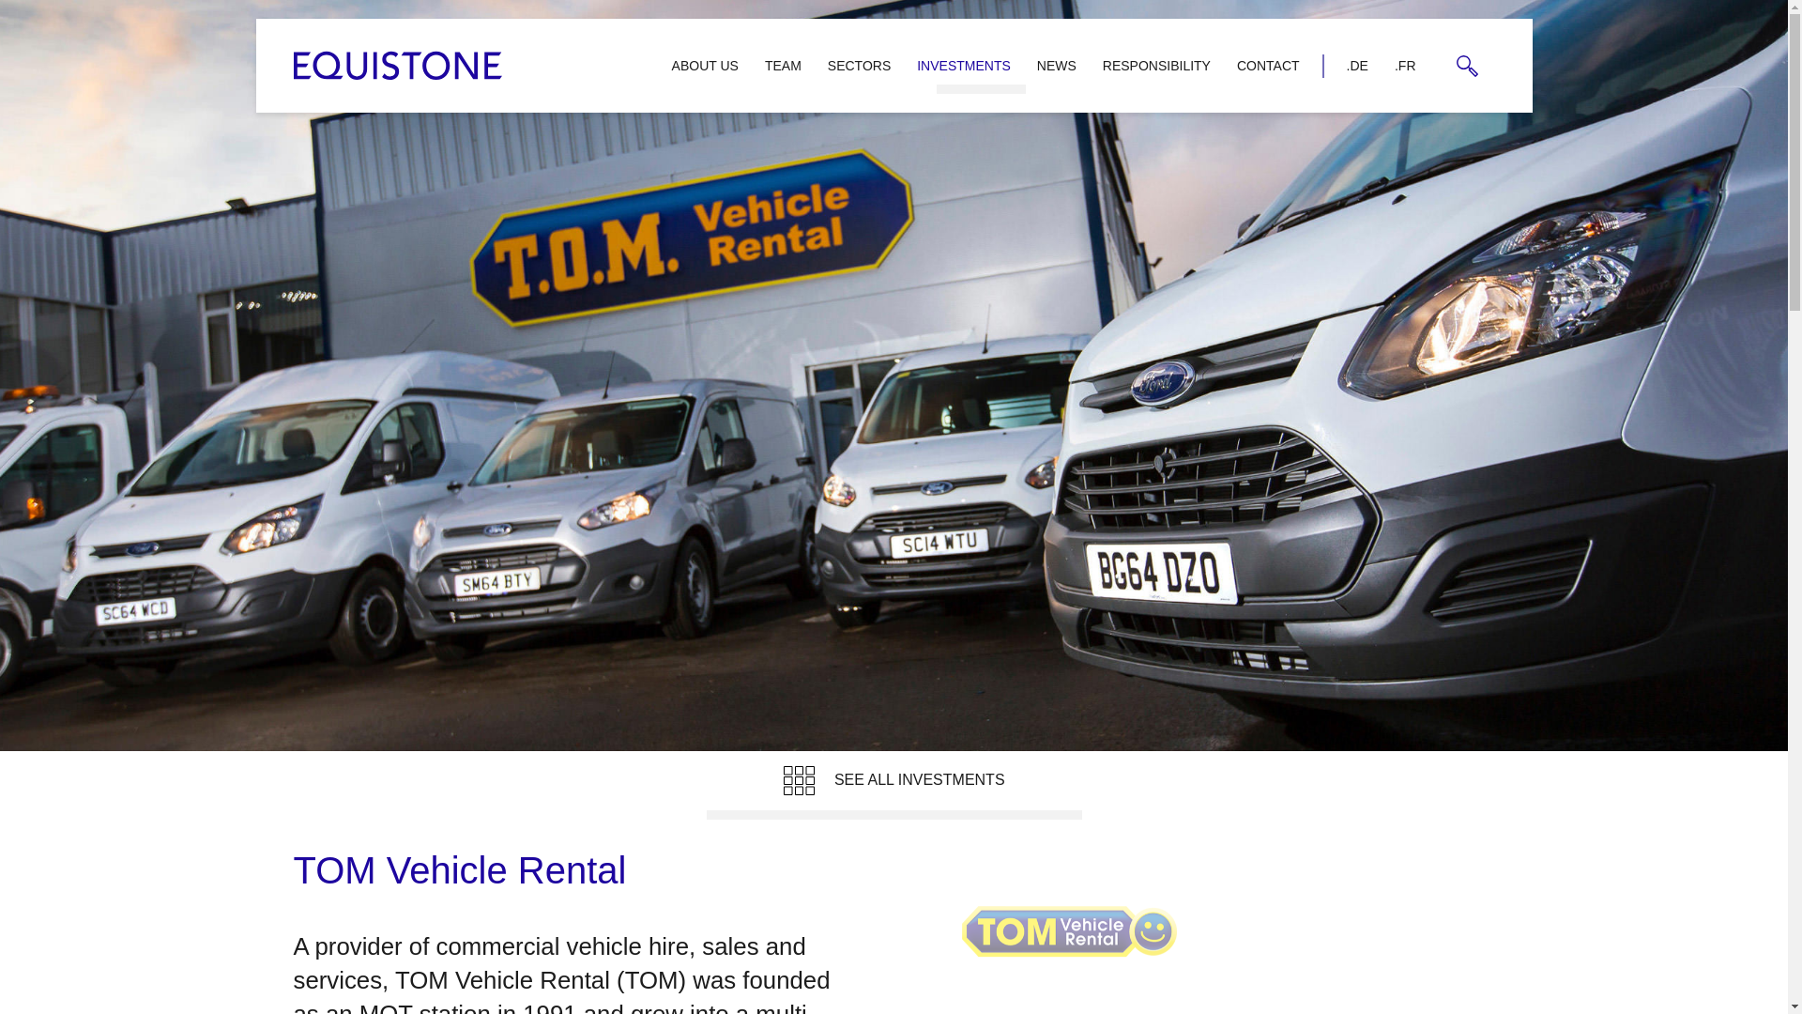  I want to click on ABOUT US, so click(705, 65).